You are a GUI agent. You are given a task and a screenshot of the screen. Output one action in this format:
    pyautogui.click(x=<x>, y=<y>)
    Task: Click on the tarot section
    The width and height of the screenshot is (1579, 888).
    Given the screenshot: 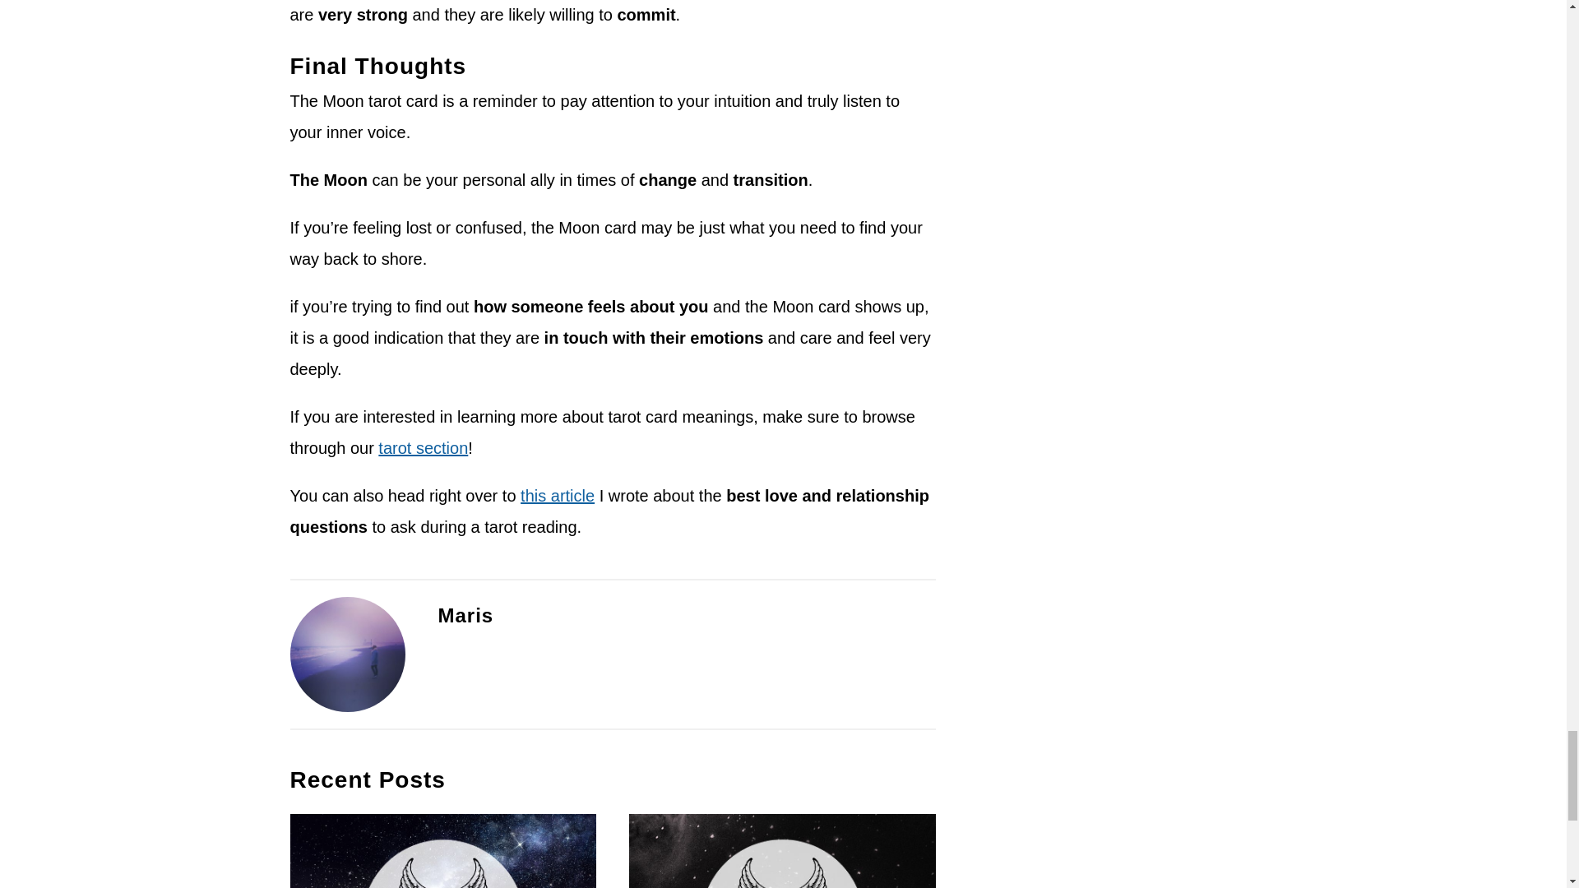 What is the action you would take?
    pyautogui.click(x=423, y=447)
    